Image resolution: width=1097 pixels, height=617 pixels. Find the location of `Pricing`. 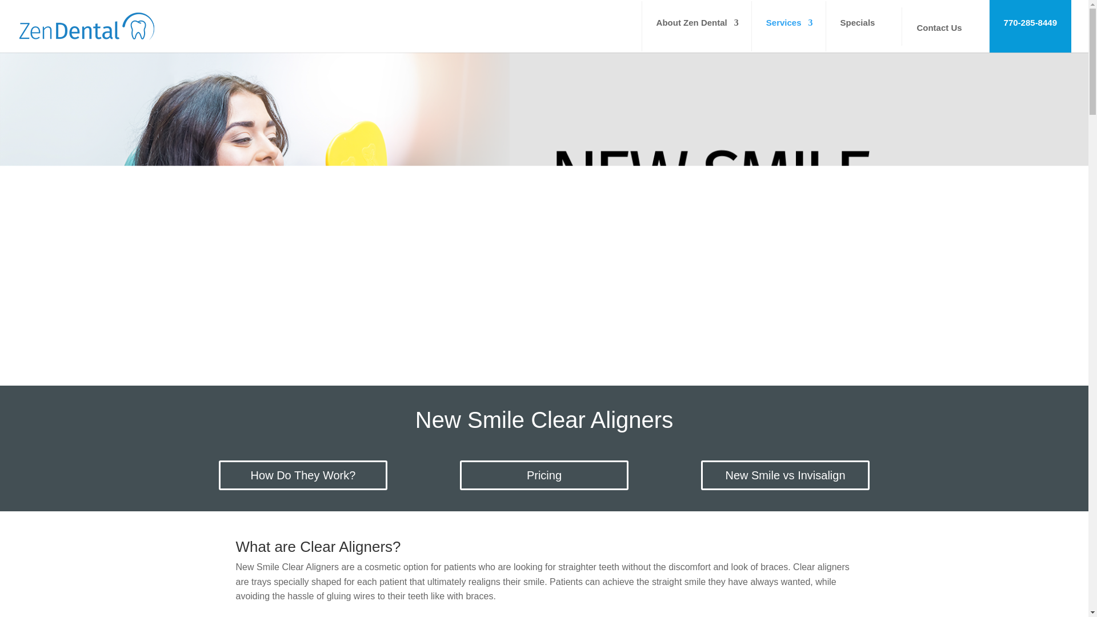

Pricing is located at coordinates (544, 475).